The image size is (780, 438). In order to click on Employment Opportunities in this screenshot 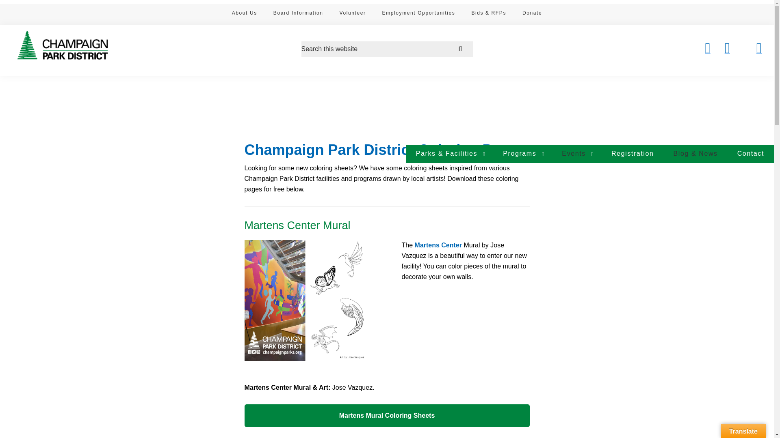, I will do `click(418, 14)`.